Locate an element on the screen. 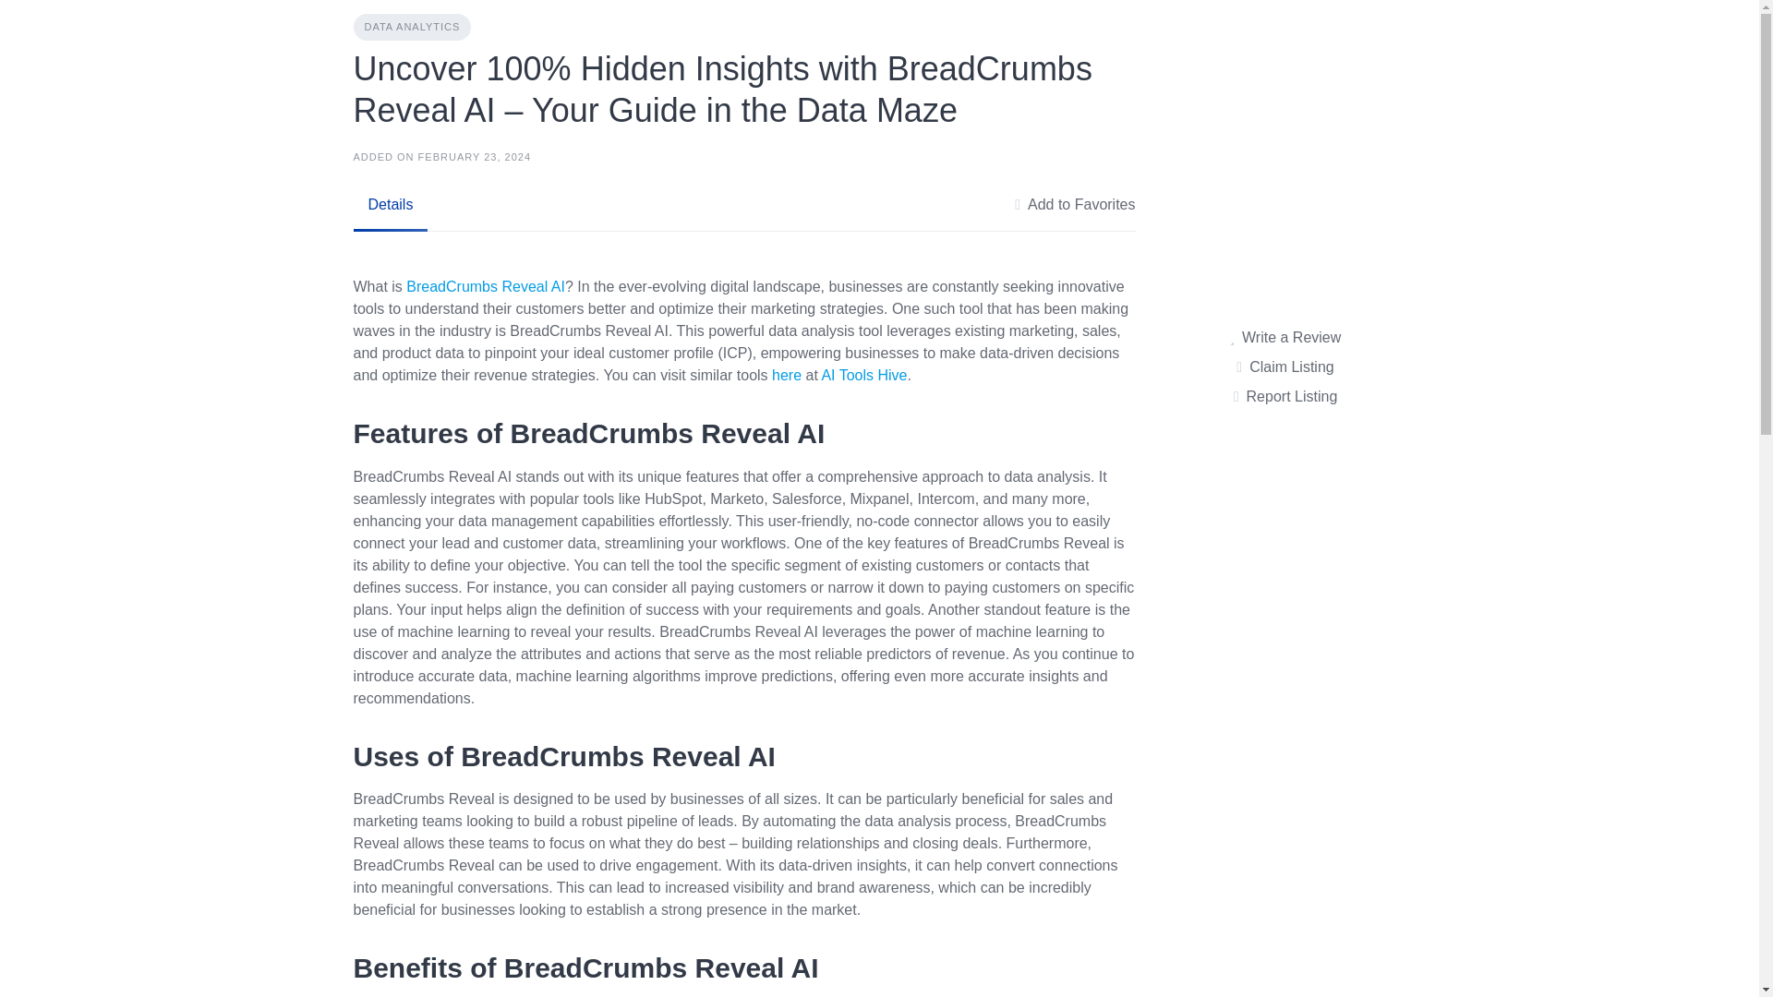 The width and height of the screenshot is (1773, 997). Details is located at coordinates (390, 205).